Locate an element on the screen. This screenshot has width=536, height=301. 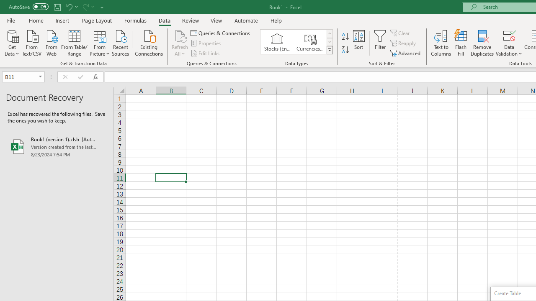
Data Types is located at coordinates (329, 50).